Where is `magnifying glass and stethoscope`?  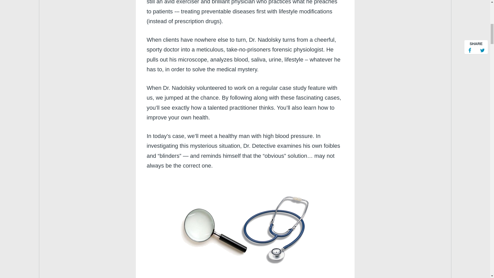 magnifying glass and stethoscope is located at coordinates (245, 228).